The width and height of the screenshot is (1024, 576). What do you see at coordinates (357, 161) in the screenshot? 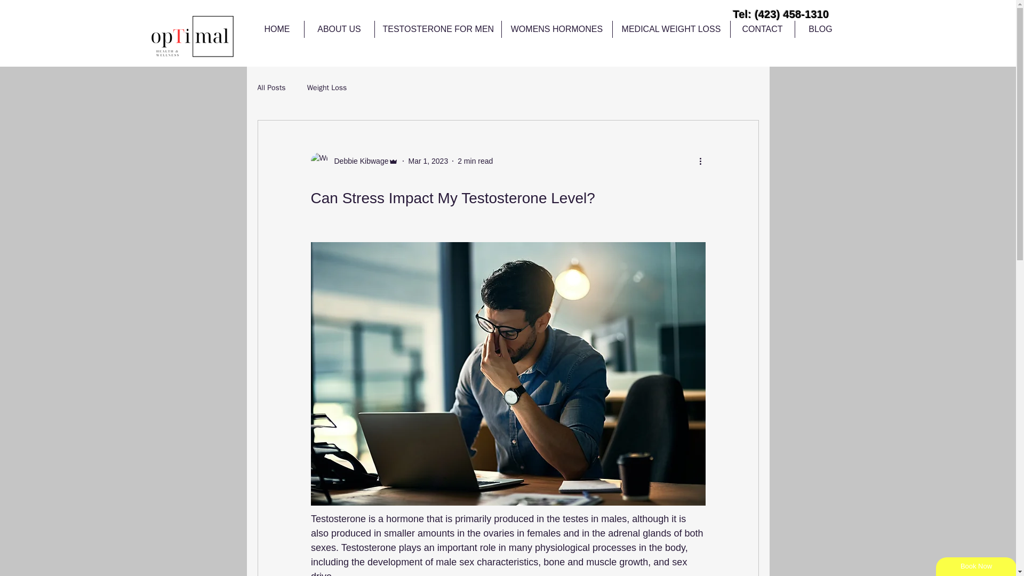
I see `Debbie Kibwage` at bounding box center [357, 161].